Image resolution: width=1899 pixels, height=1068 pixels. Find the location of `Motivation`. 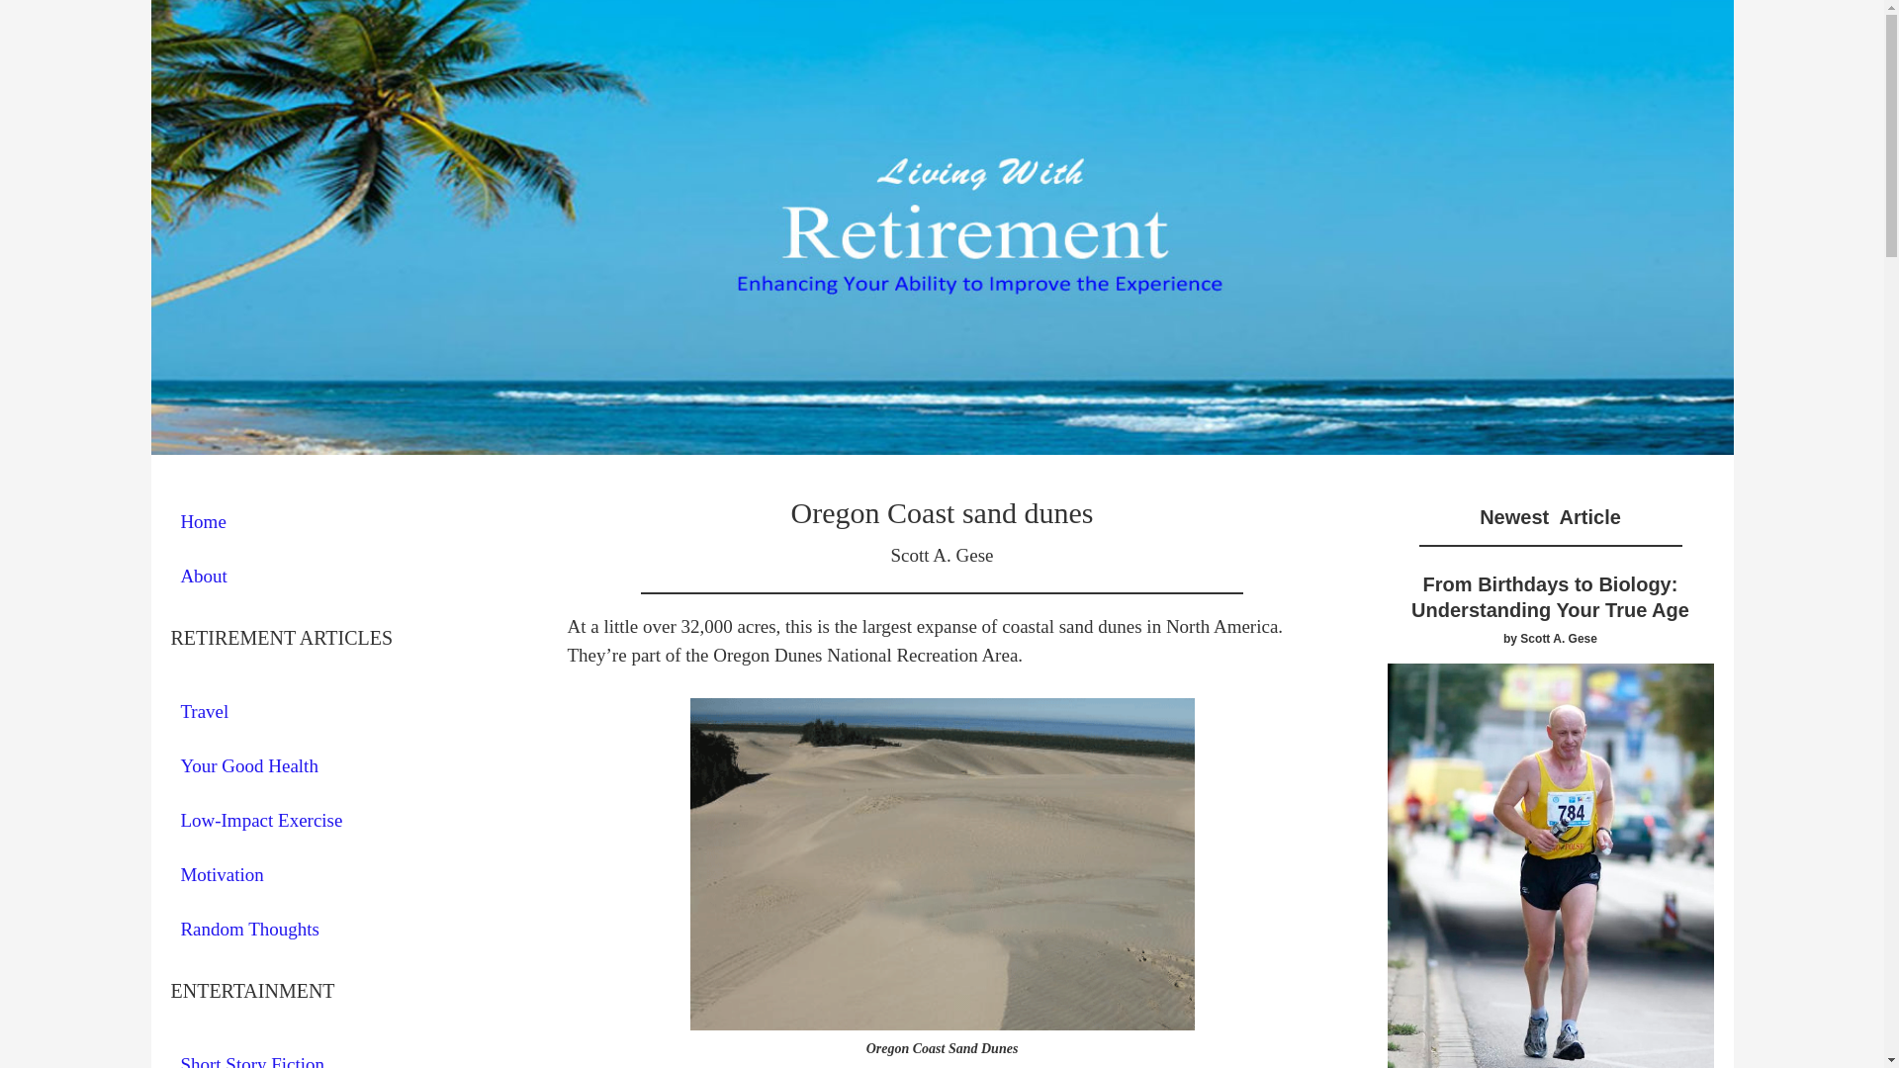

Motivation is located at coordinates (332, 874).